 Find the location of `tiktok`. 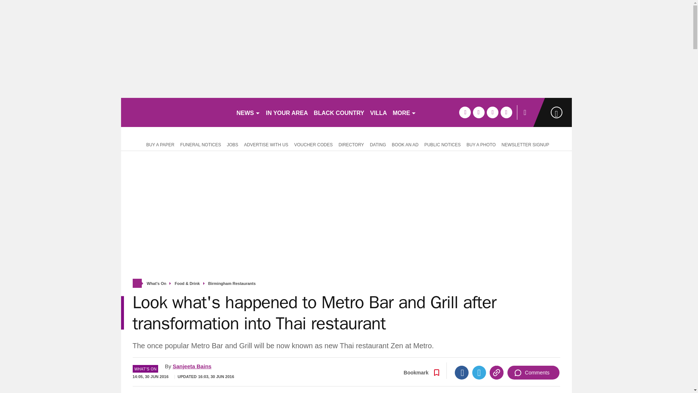

tiktok is located at coordinates (492, 112).